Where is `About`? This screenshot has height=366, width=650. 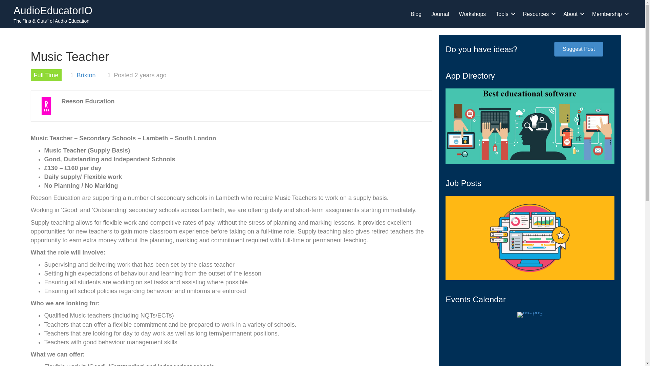 About is located at coordinates (572, 14).